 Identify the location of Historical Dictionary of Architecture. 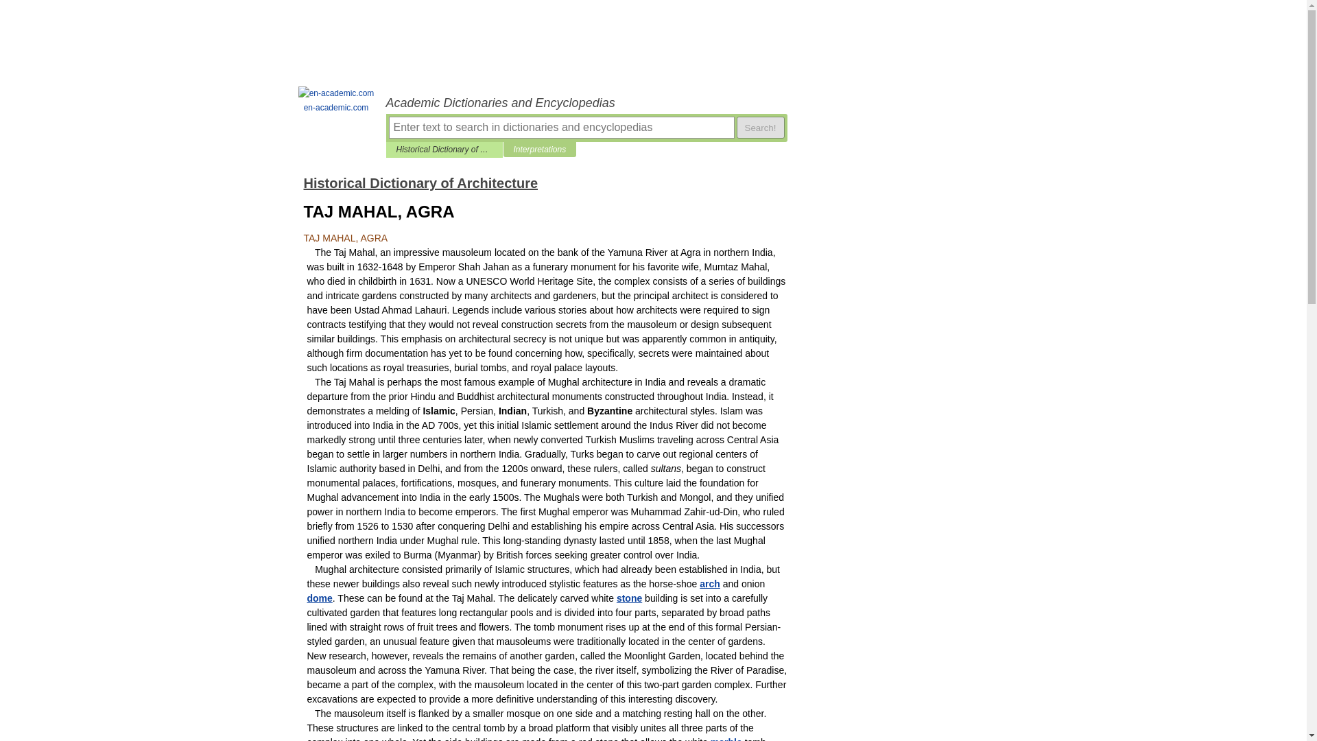
(444, 150).